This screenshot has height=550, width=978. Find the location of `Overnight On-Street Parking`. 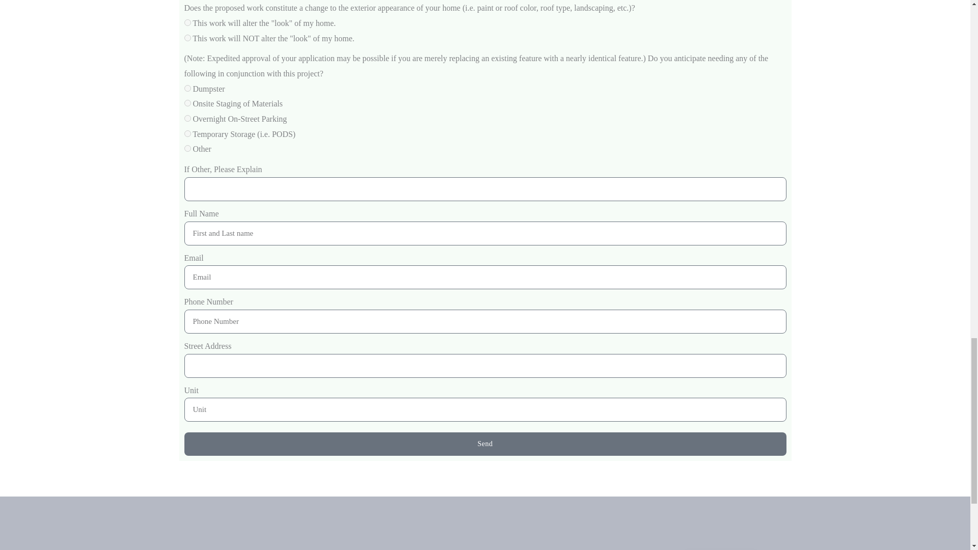

Overnight On-Street Parking is located at coordinates (187, 118).